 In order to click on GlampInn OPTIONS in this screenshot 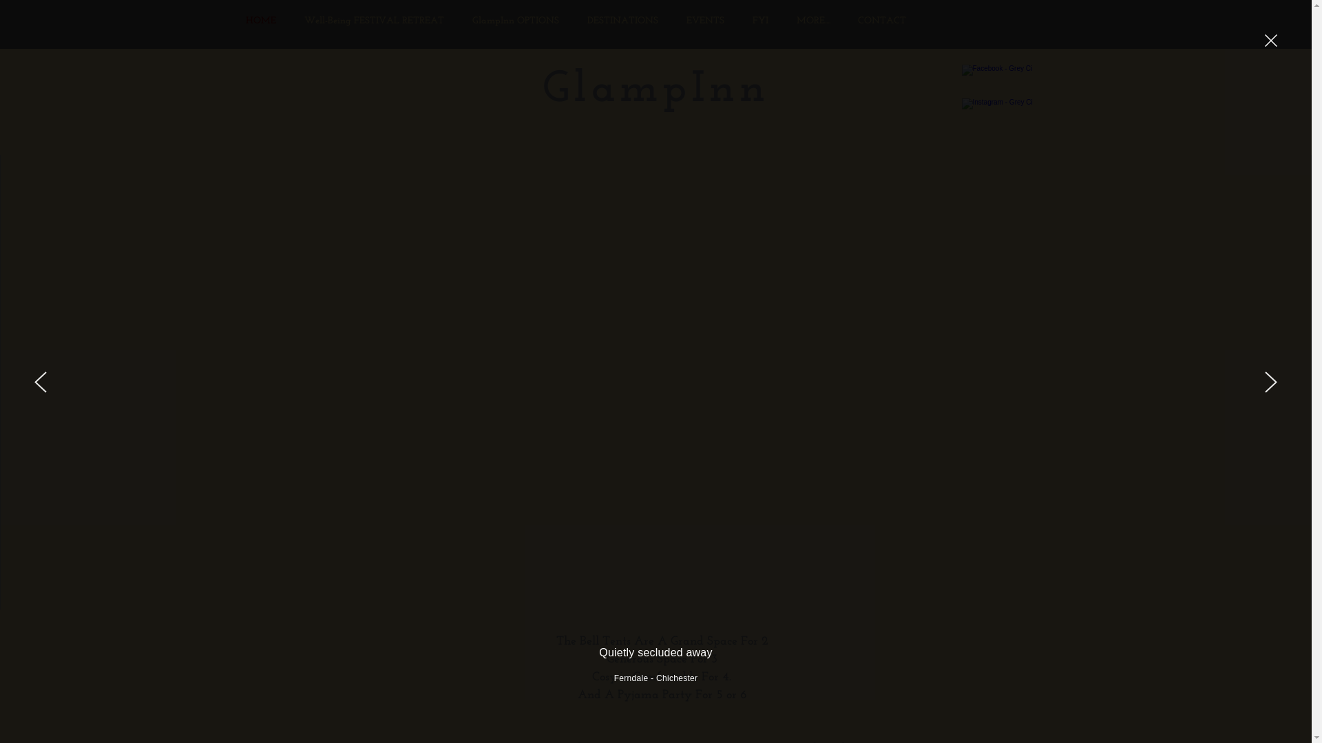, I will do `click(516, 21)`.